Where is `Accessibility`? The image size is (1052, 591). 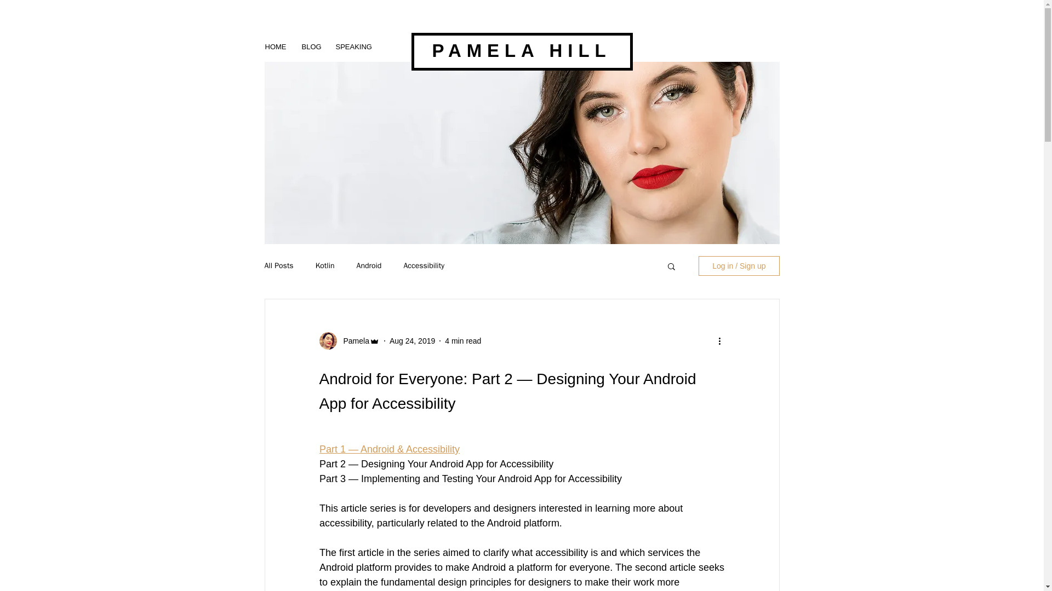 Accessibility is located at coordinates (423, 266).